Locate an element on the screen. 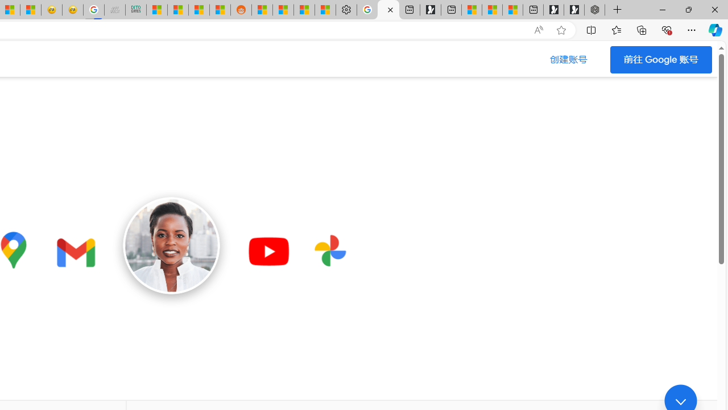 The height and width of the screenshot is (410, 728). These 3 Stocks Pay You More Than 5% to Own Them is located at coordinates (513, 10).